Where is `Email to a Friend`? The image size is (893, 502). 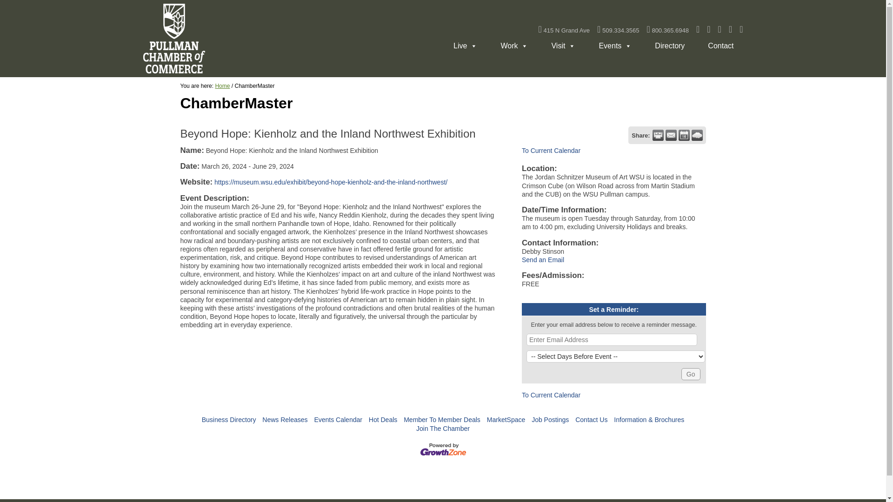 Email to a Friend is located at coordinates (671, 135).